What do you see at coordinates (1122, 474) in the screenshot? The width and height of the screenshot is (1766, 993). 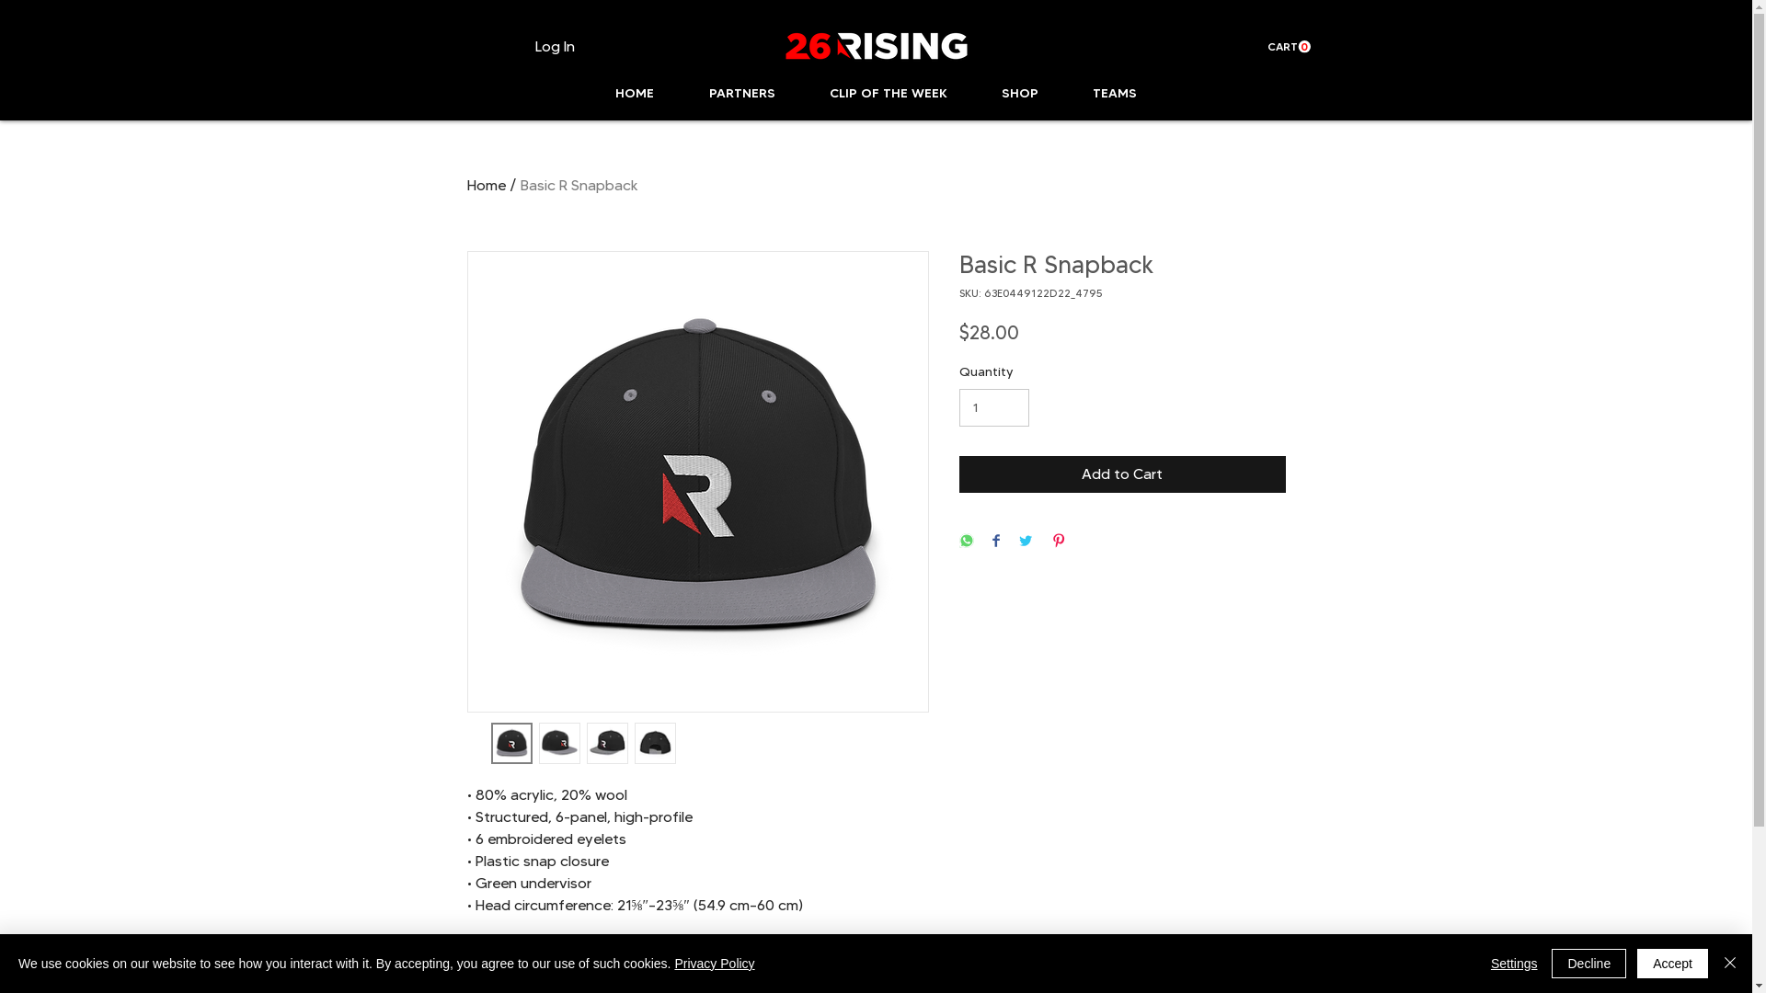 I see `Add to Cart` at bounding box center [1122, 474].